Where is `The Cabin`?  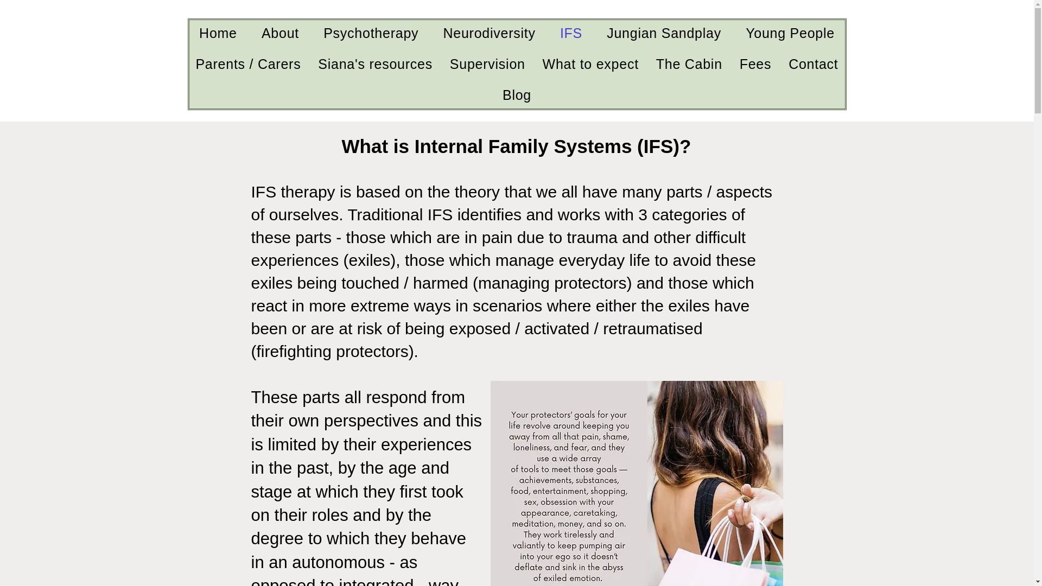 The Cabin is located at coordinates (689, 64).